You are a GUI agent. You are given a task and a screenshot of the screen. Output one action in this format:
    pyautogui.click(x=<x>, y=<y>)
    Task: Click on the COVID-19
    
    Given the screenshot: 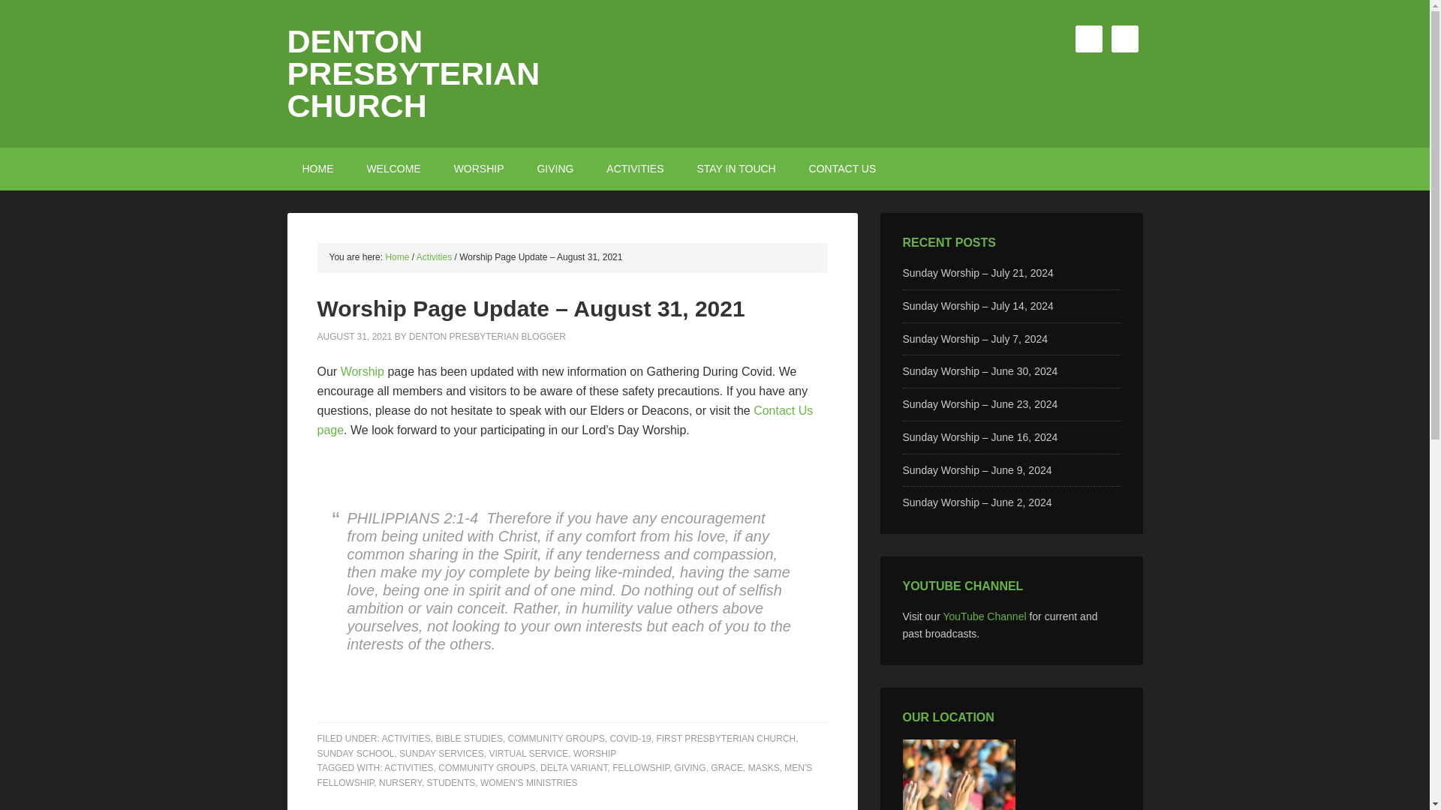 What is the action you would take?
    pyautogui.click(x=630, y=739)
    